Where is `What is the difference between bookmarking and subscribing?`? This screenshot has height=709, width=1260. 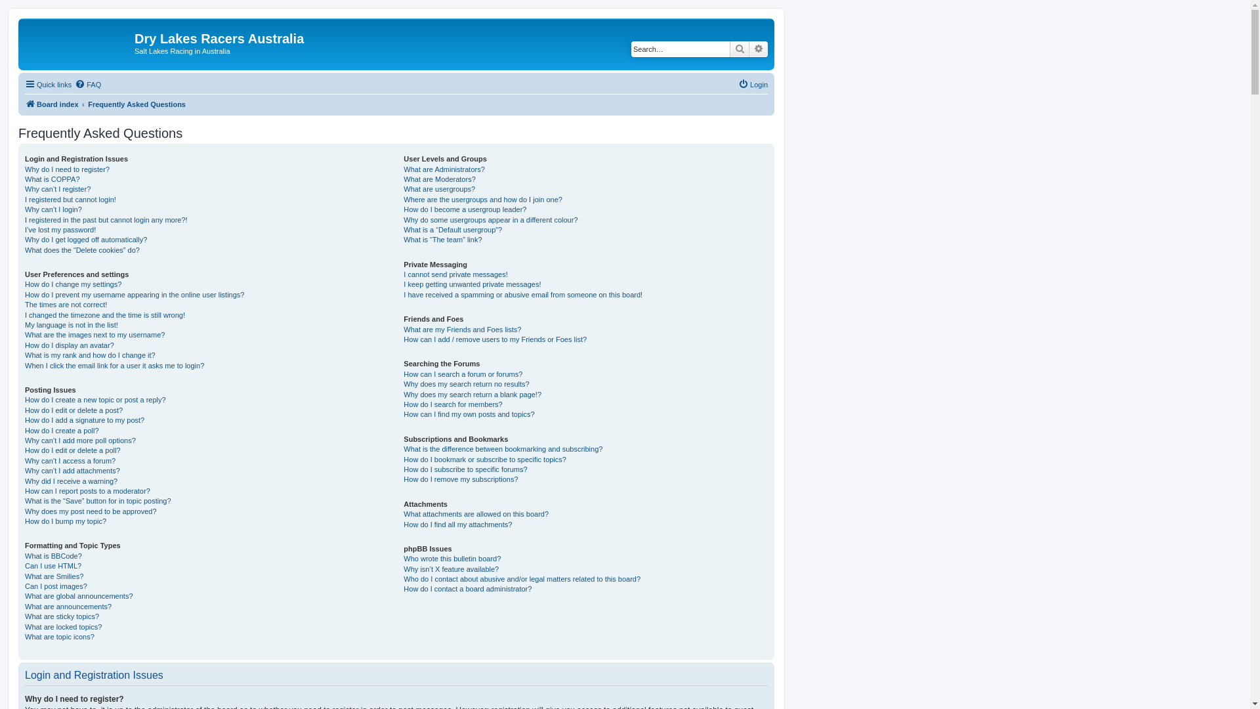
What is the difference between bookmarking and subscribing? is located at coordinates (503, 449).